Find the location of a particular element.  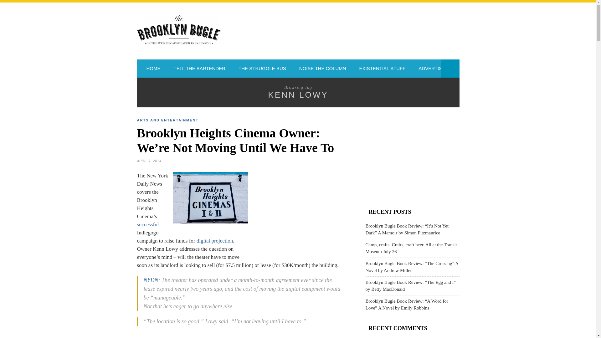

THE STRUGGLE BUS is located at coordinates (262, 69).